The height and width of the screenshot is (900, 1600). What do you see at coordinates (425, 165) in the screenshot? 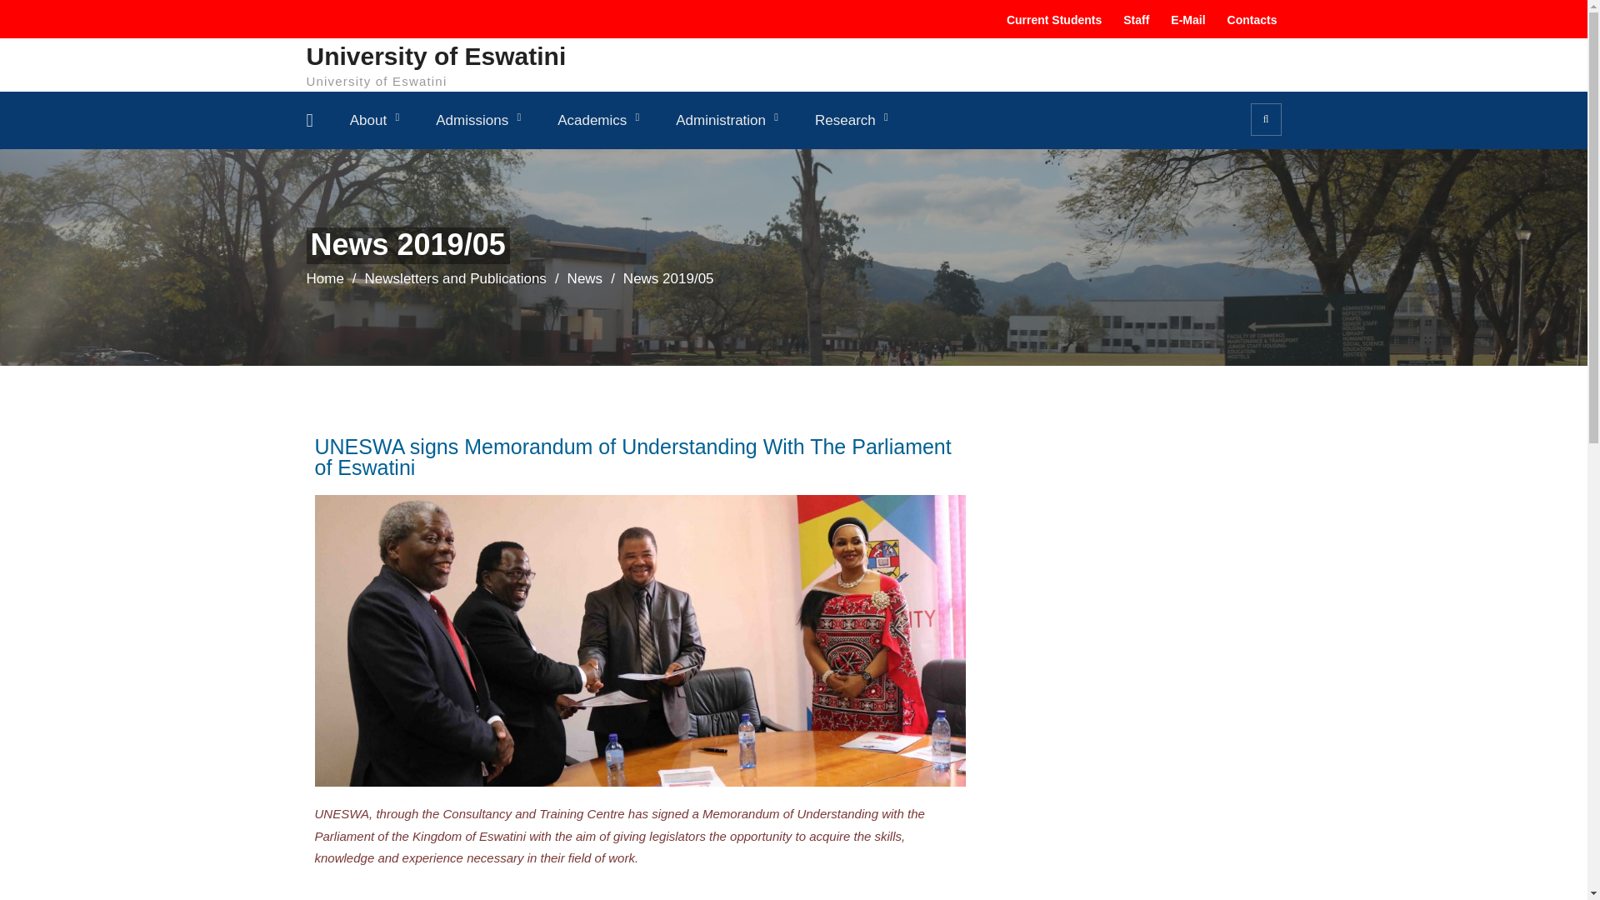
I see `Vision And Mission` at bounding box center [425, 165].